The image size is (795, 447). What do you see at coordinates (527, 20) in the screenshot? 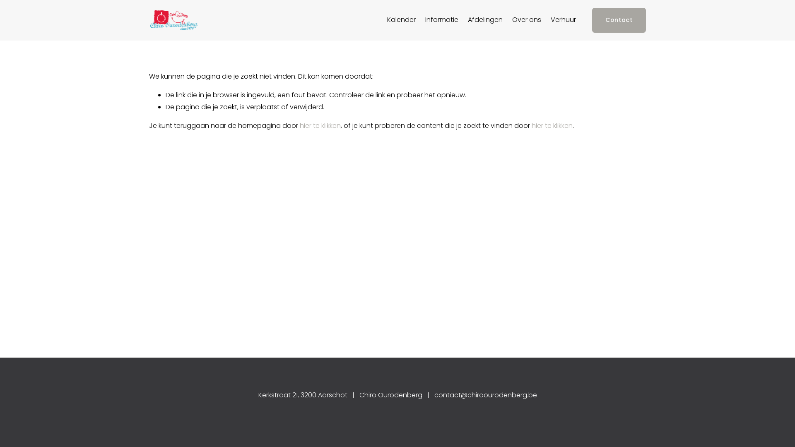
I see `Over ons` at bounding box center [527, 20].